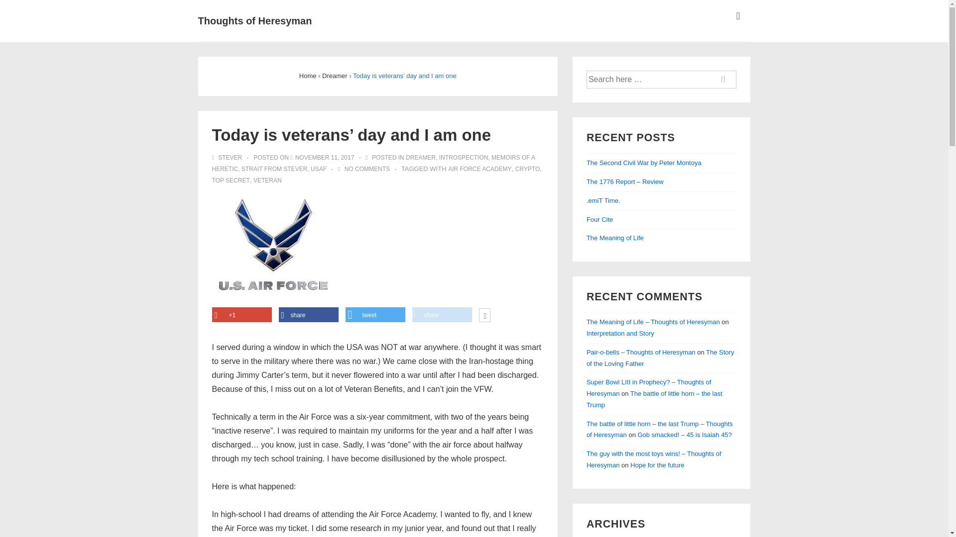 The width and height of the screenshot is (956, 537). I want to click on The Meaning of Life, so click(615, 238).